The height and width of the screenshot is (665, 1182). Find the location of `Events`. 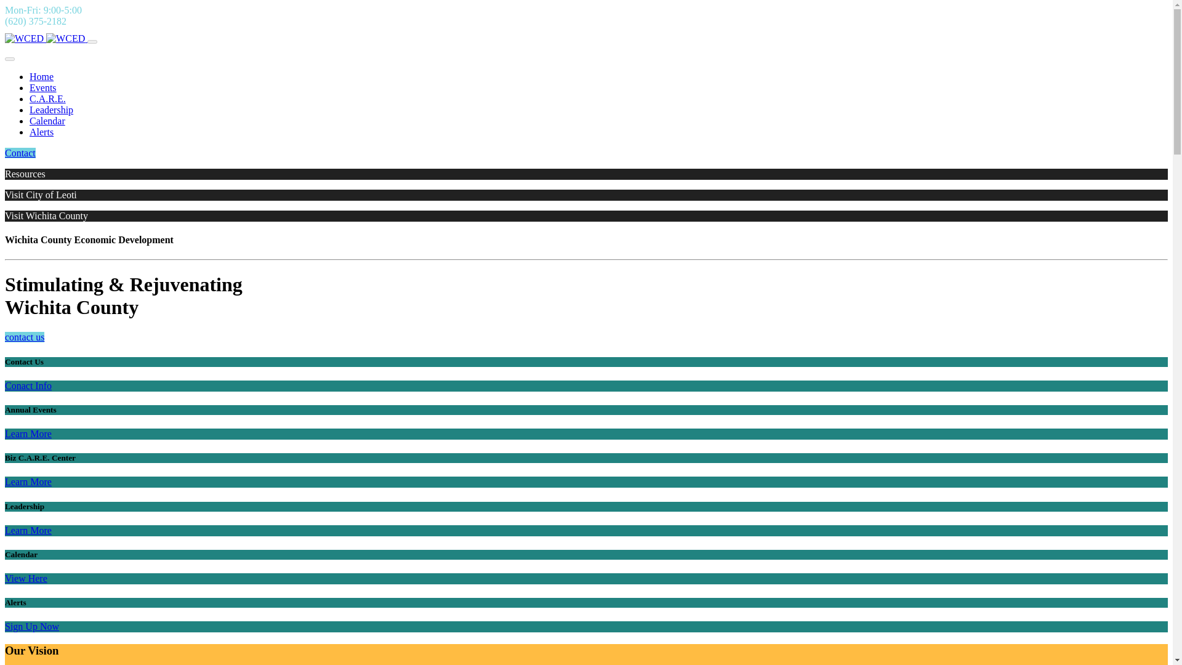

Events is located at coordinates (43, 87).